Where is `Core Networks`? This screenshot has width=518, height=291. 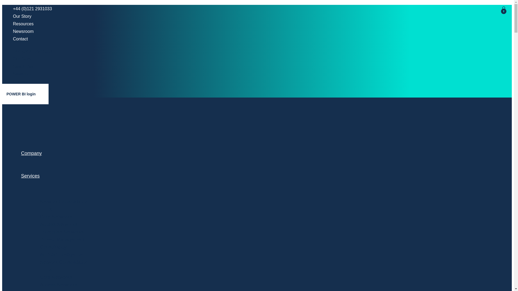 Core Networks is located at coordinates (56, 277).